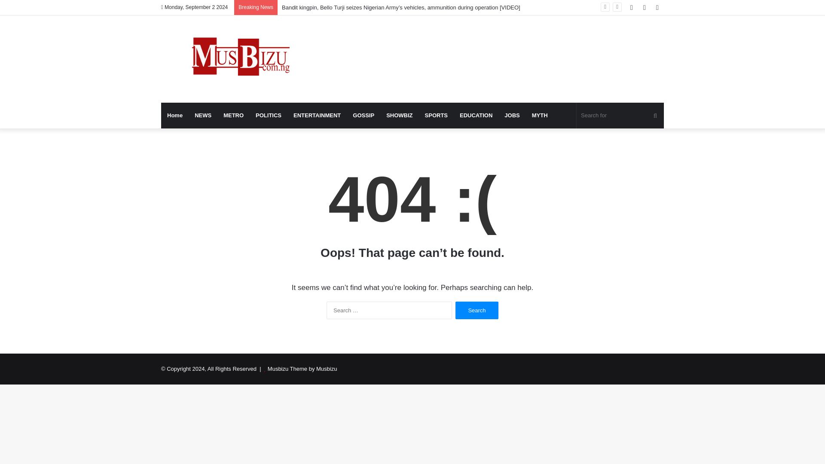 The width and height of the screenshot is (825, 464). Describe the element at coordinates (540, 115) in the screenshot. I see `MYTH` at that location.